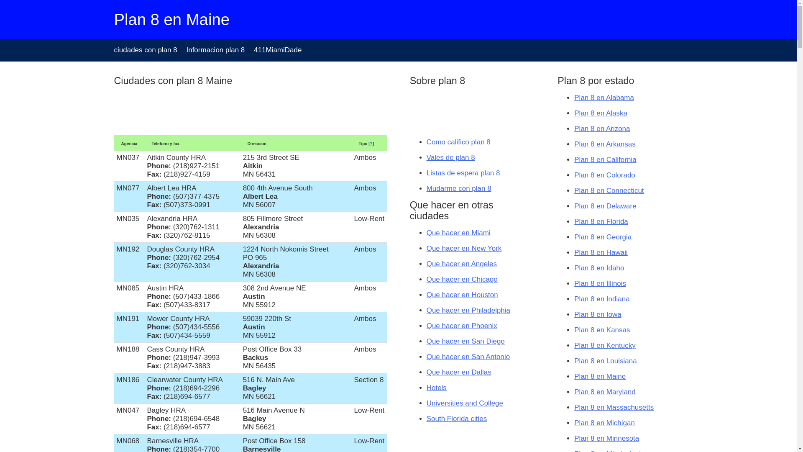 This screenshot has width=803, height=452. I want to click on Que hacer en Philadelphia, so click(468, 311).